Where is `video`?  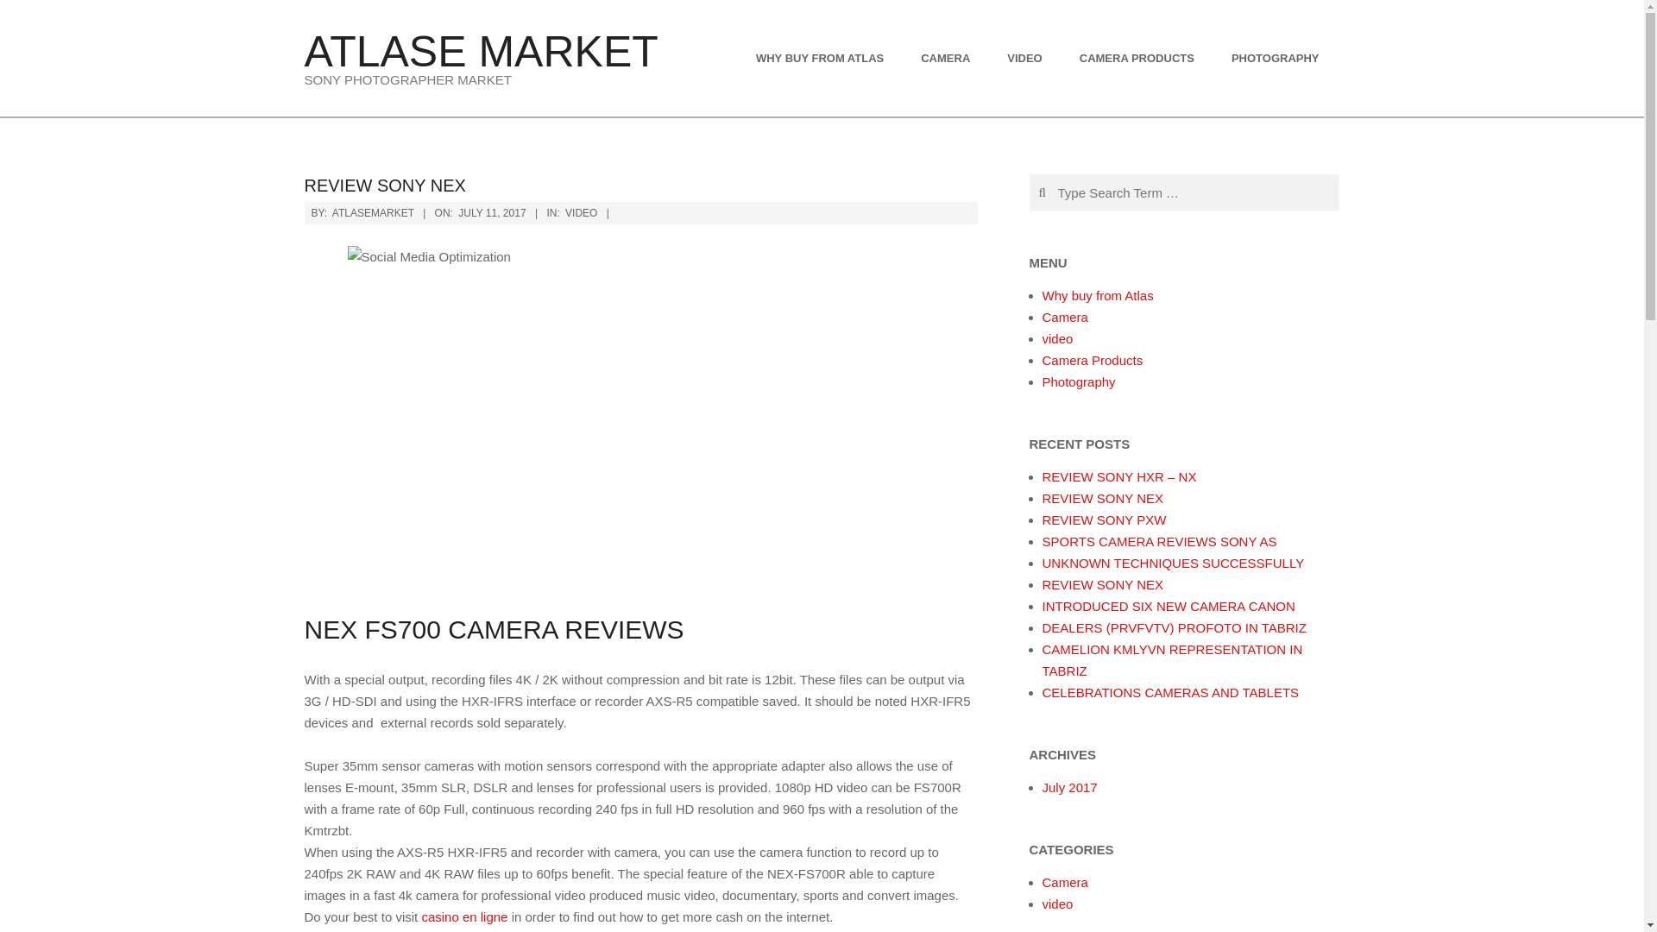
video is located at coordinates (1058, 338).